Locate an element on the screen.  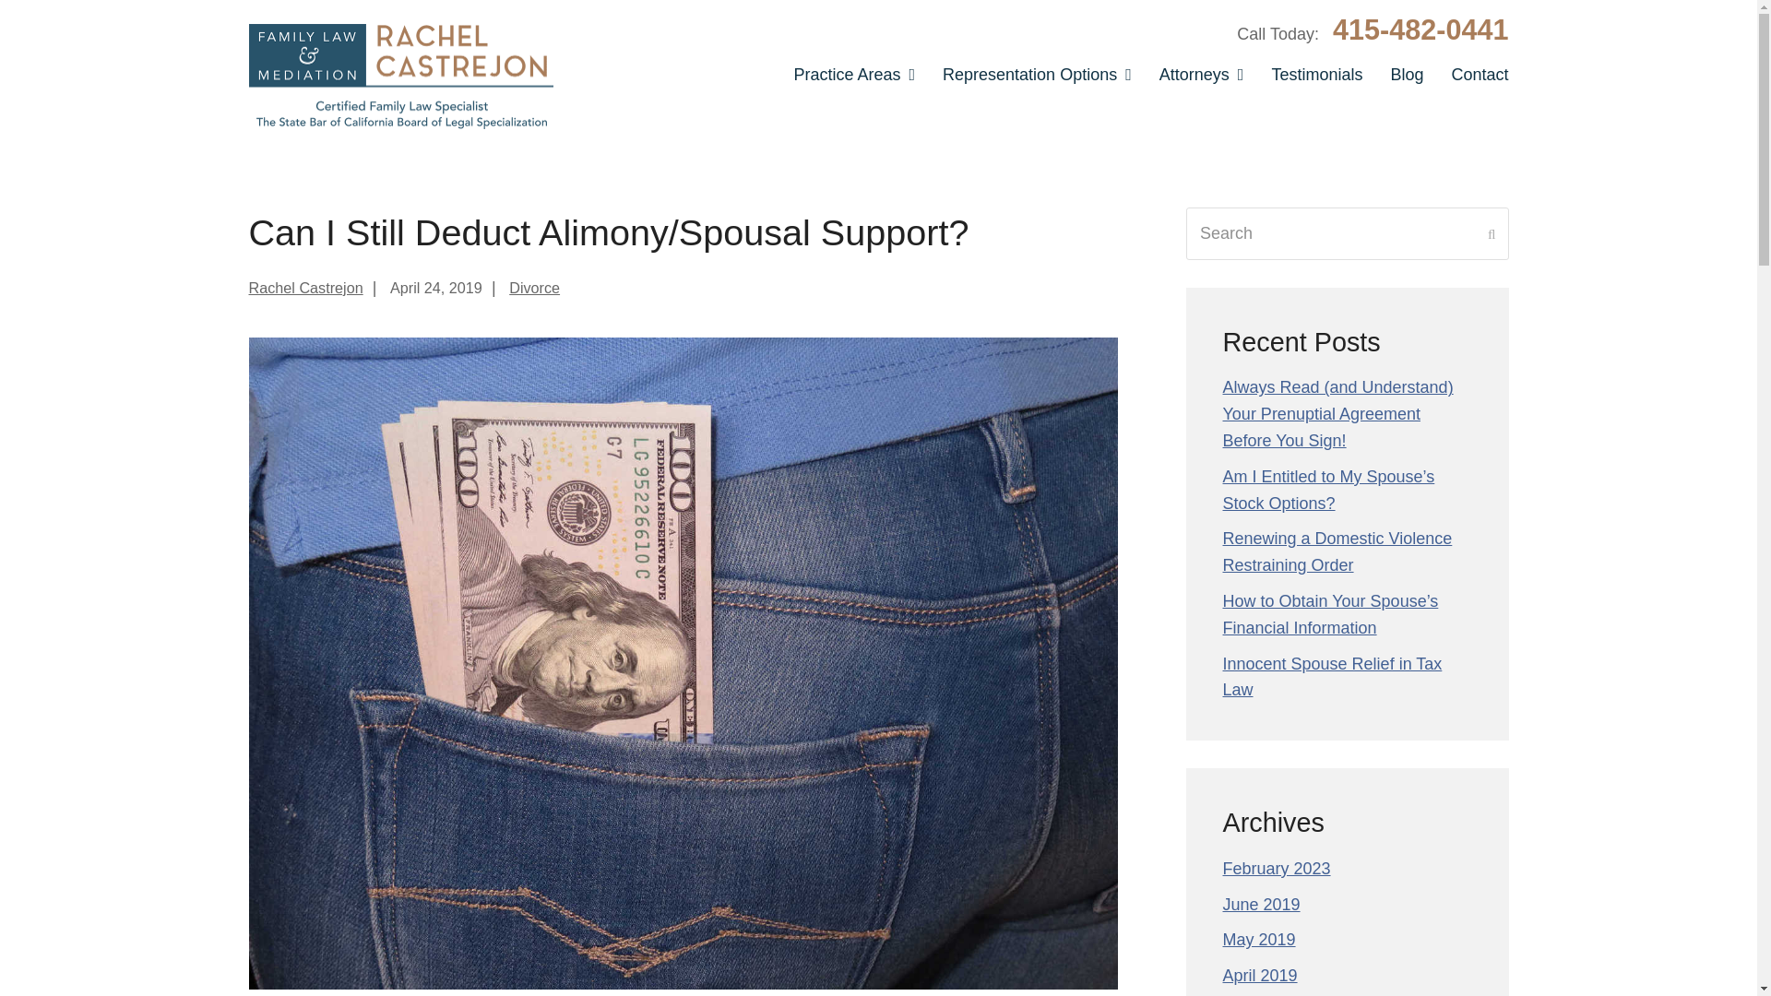
Representation Options is located at coordinates (1037, 70).